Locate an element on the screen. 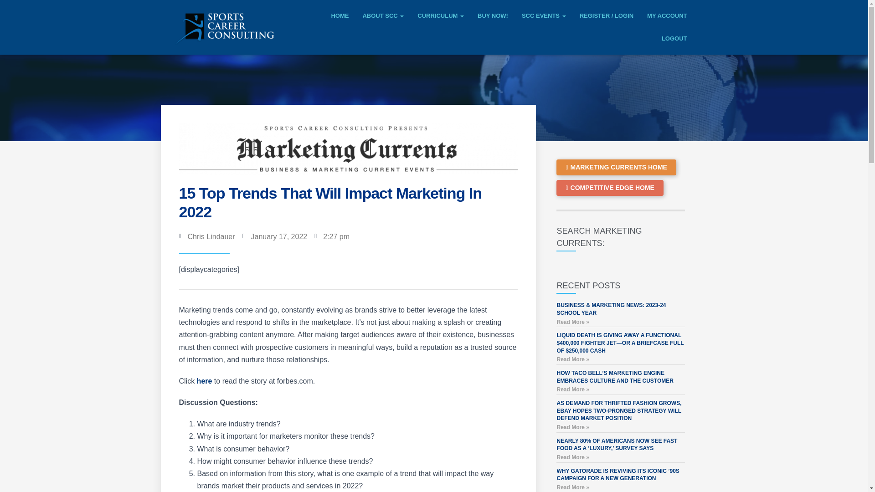 This screenshot has height=492, width=875. MY ACCOUNT is located at coordinates (667, 15).